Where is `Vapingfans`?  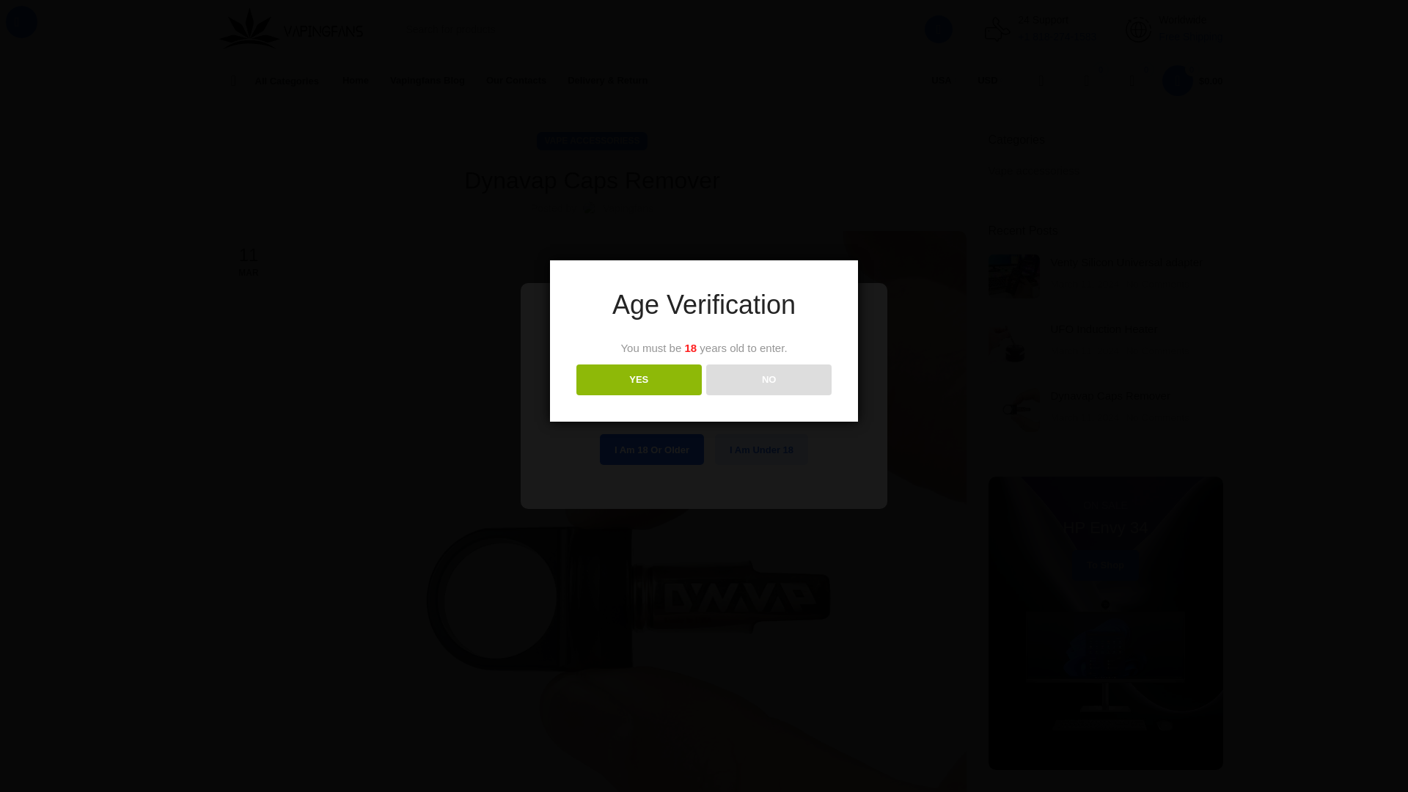 Vapingfans is located at coordinates (628, 208).